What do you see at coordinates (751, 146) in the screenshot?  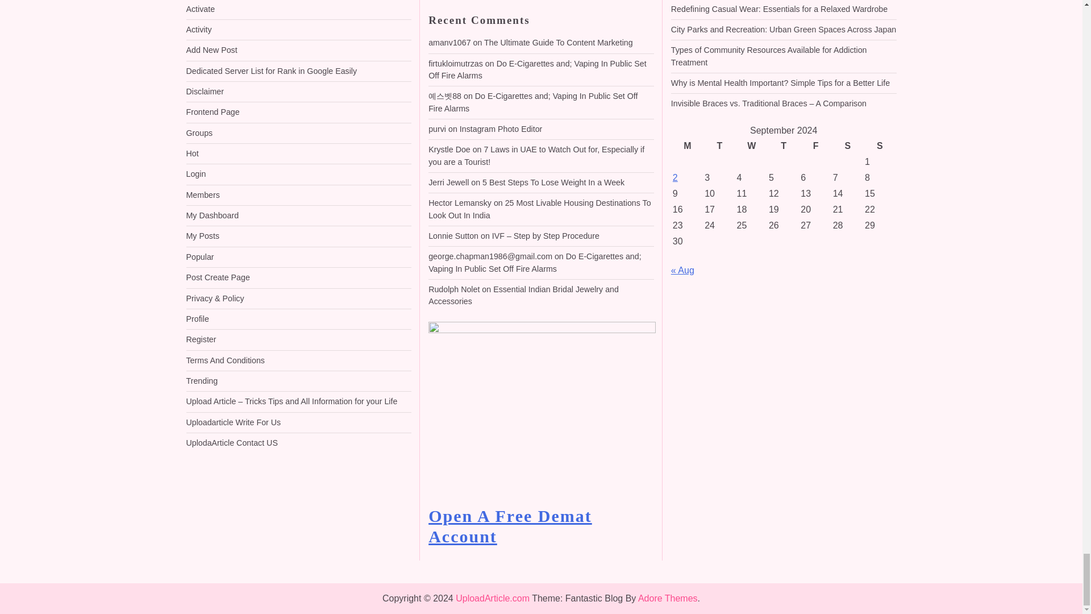 I see `Wednesday` at bounding box center [751, 146].